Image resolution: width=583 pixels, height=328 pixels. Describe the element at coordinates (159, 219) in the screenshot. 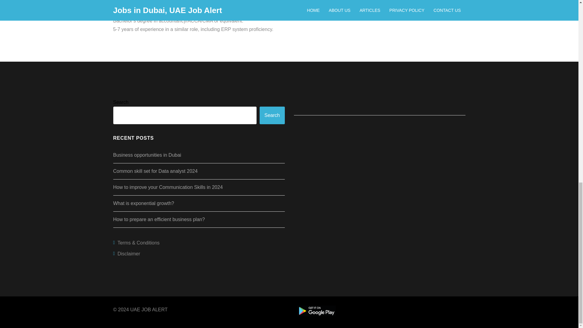

I see `How to prepare an efficient business plan?` at that location.